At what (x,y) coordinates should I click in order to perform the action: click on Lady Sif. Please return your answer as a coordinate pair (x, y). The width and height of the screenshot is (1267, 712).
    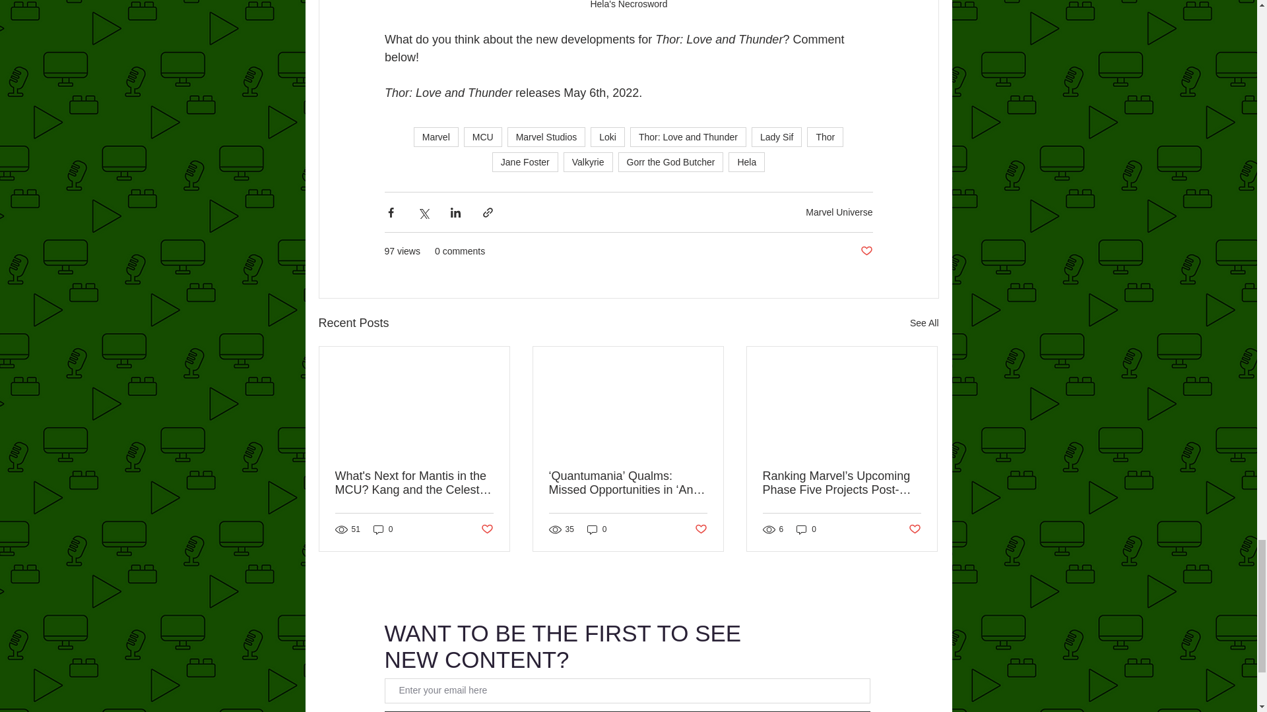
    Looking at the image, I should click on (776, 137).